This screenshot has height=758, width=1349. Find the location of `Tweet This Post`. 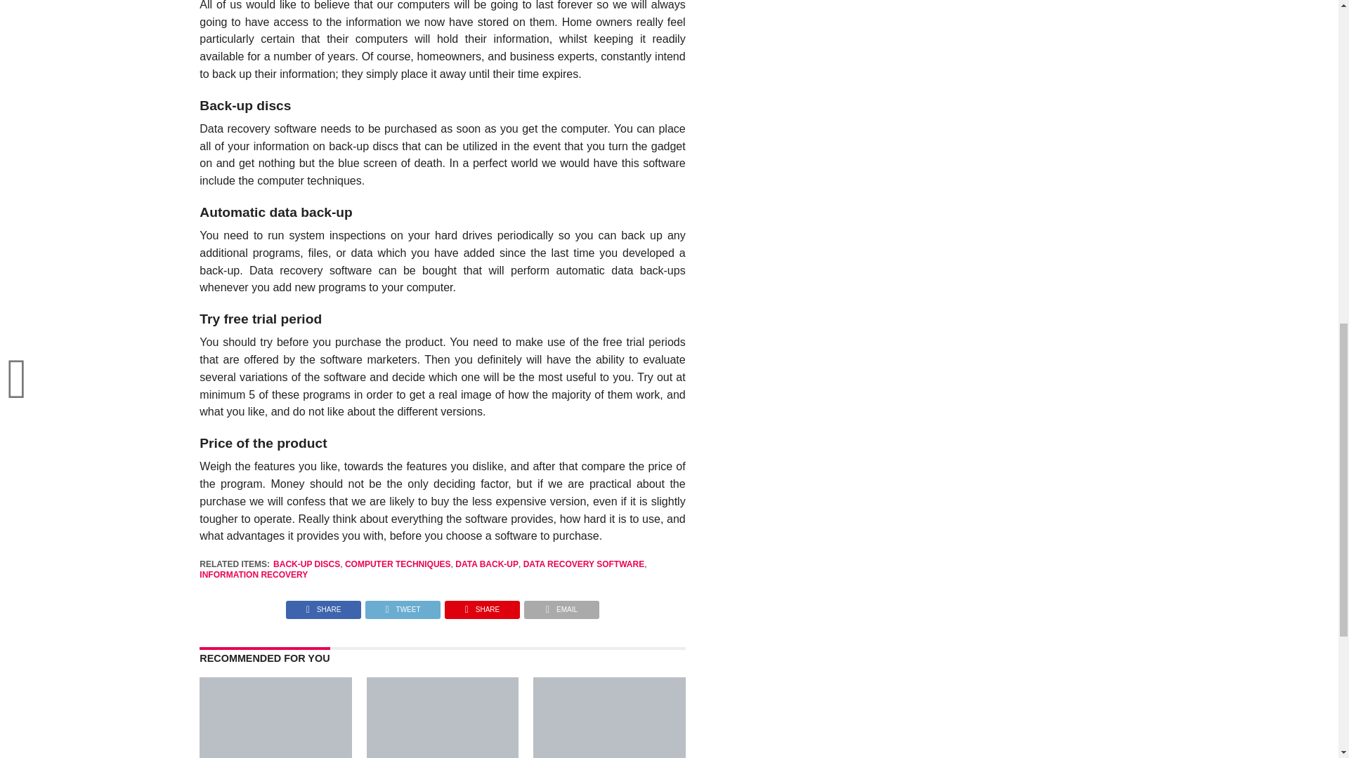

Tweet This Post is located at coordinates (402, 606).